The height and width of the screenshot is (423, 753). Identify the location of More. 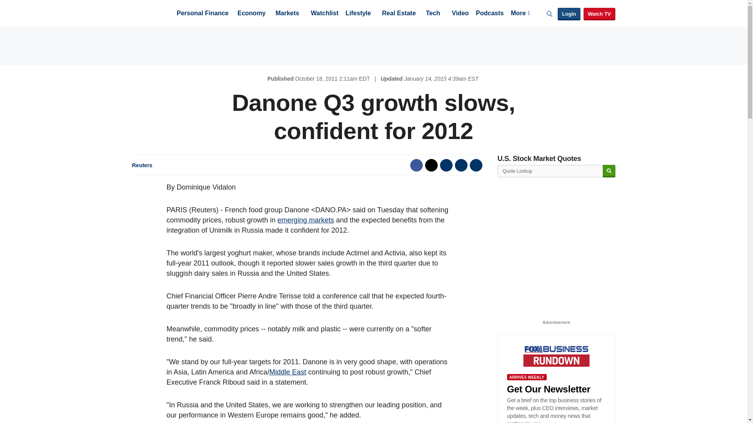
(520, 14).